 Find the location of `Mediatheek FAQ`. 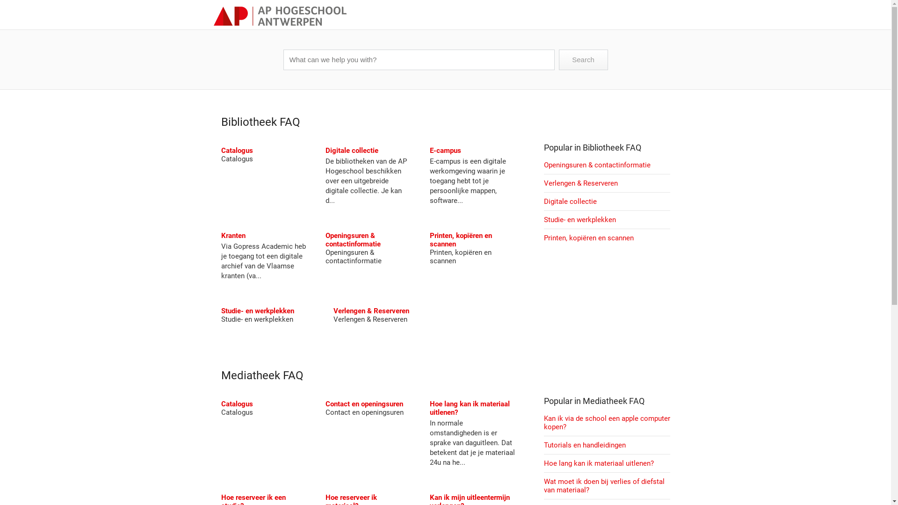

Mediatheek FAQ is located at coordinates (614, 401).